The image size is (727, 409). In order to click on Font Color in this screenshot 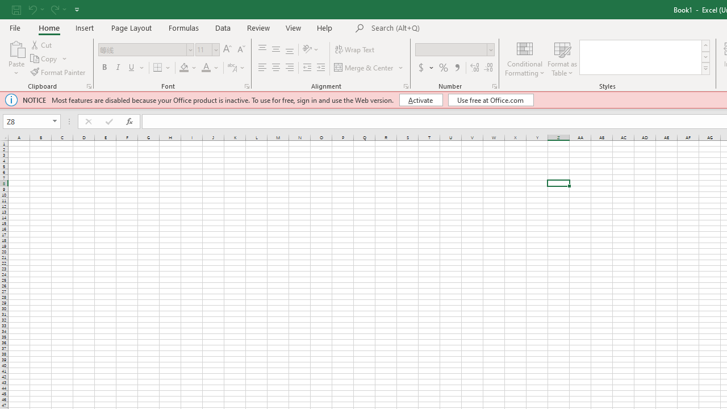, I will do `click(210, 68)`.